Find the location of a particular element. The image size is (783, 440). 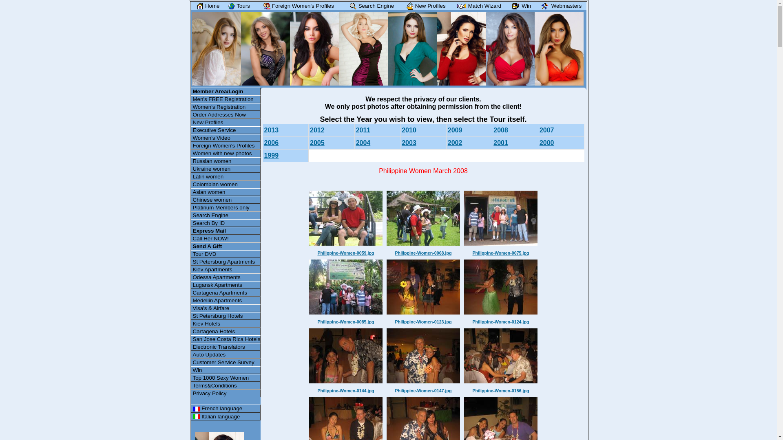

2003 is located at coordinates (409, 143).